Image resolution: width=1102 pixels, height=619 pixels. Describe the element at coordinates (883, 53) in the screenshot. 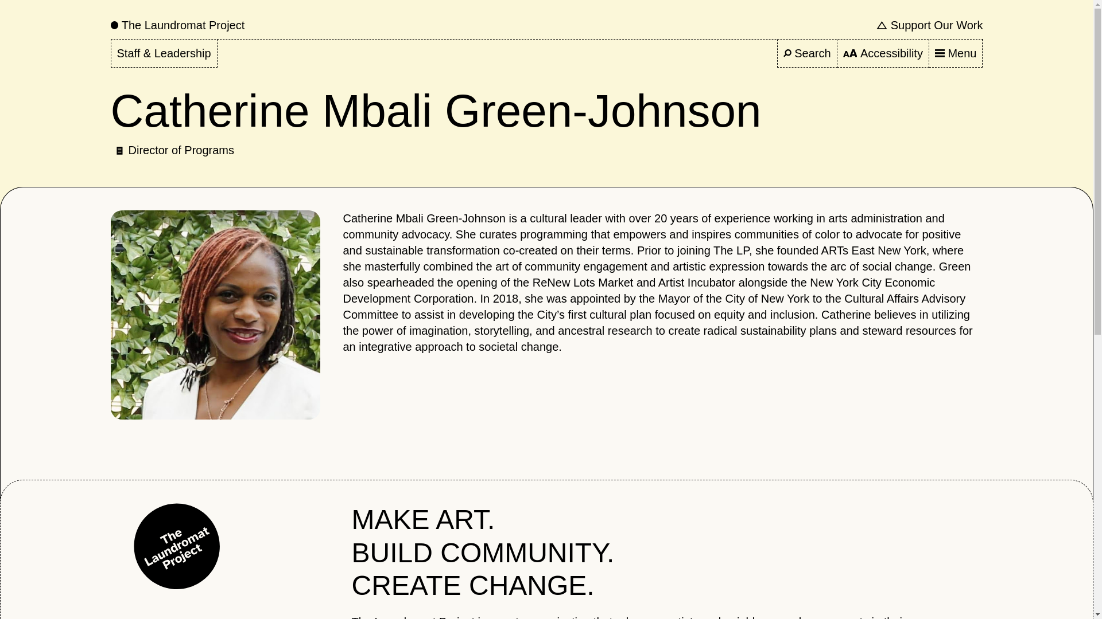

I see ` Accessibility` at that location.